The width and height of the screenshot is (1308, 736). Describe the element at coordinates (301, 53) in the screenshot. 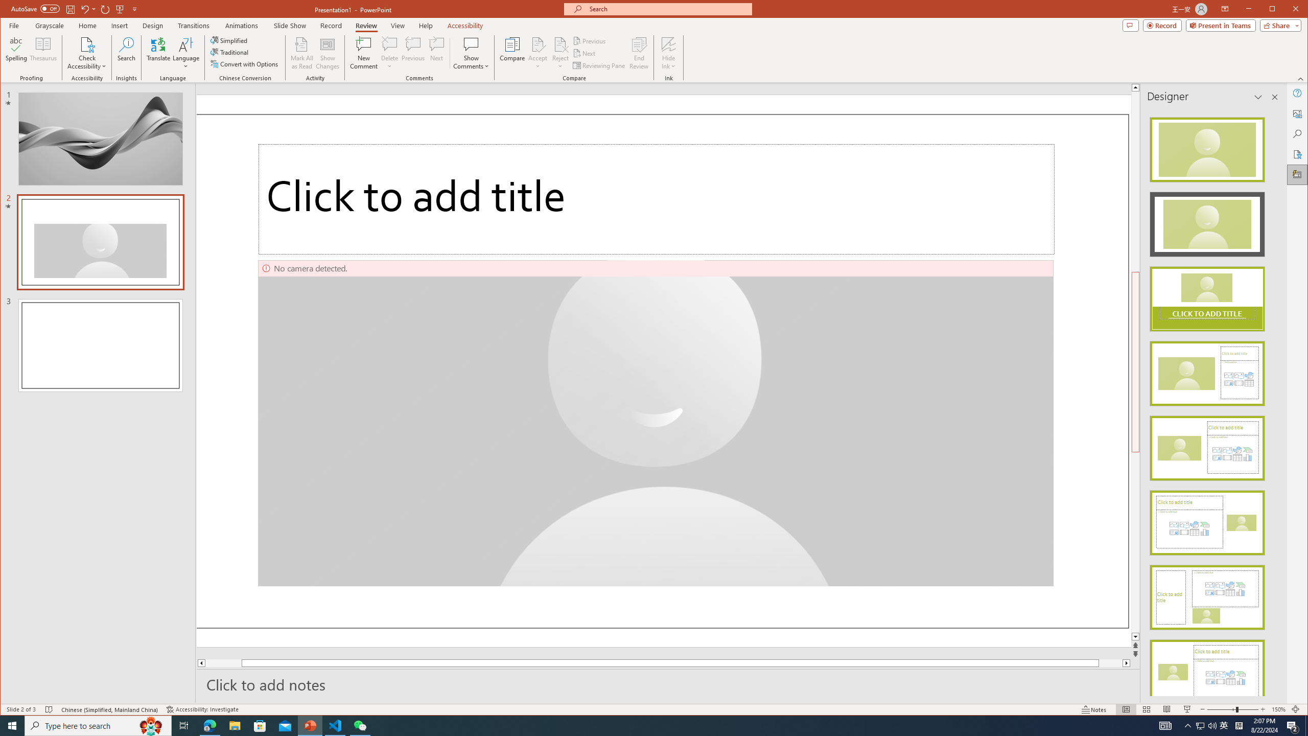

I see `Mark All as Read` at that location.